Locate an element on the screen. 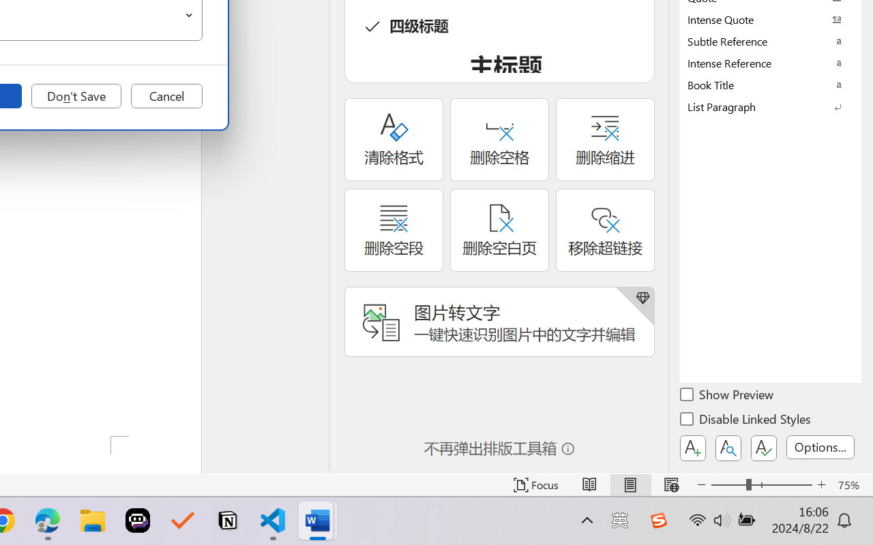 This screenshot has height=545, width=873. Zoom is located at coordinates (761, 485).